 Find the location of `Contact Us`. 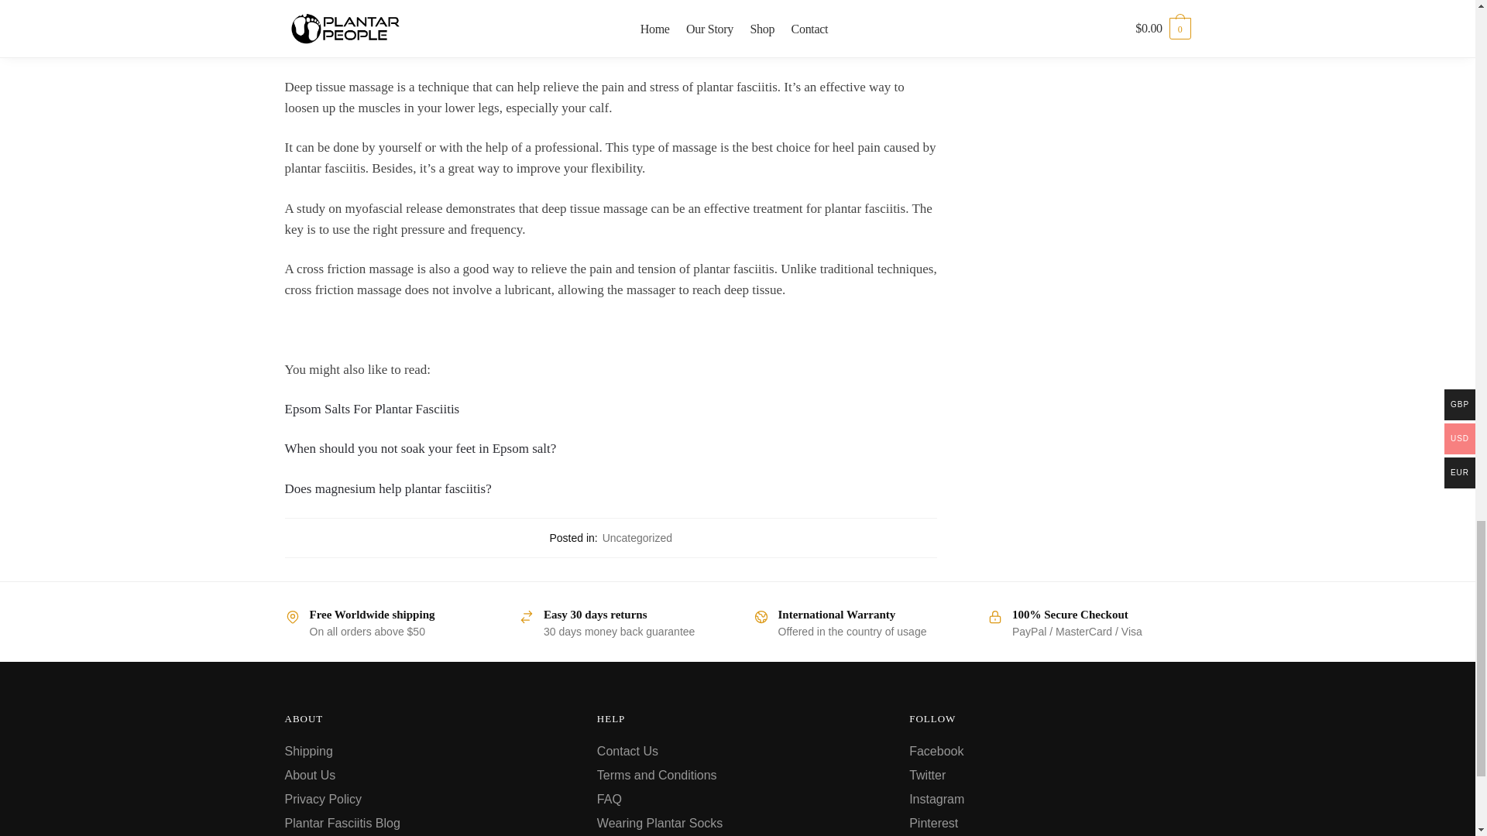

Contact Us is located at coordinates (627, 751).